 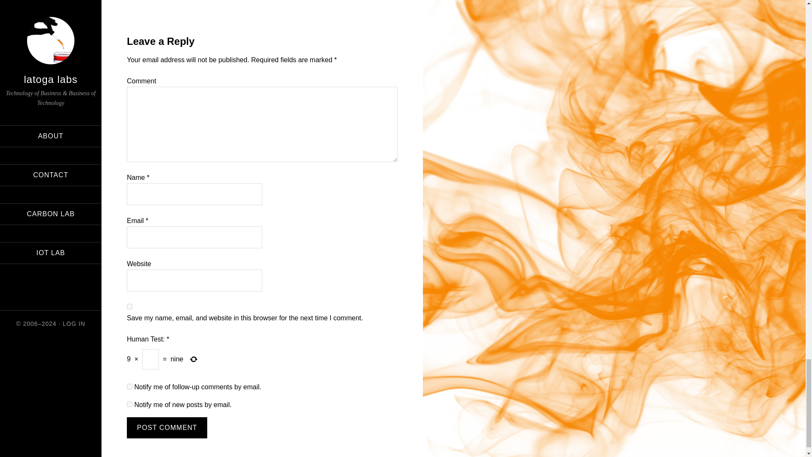 I want to click on subscribe, so click(x=129, y=387).